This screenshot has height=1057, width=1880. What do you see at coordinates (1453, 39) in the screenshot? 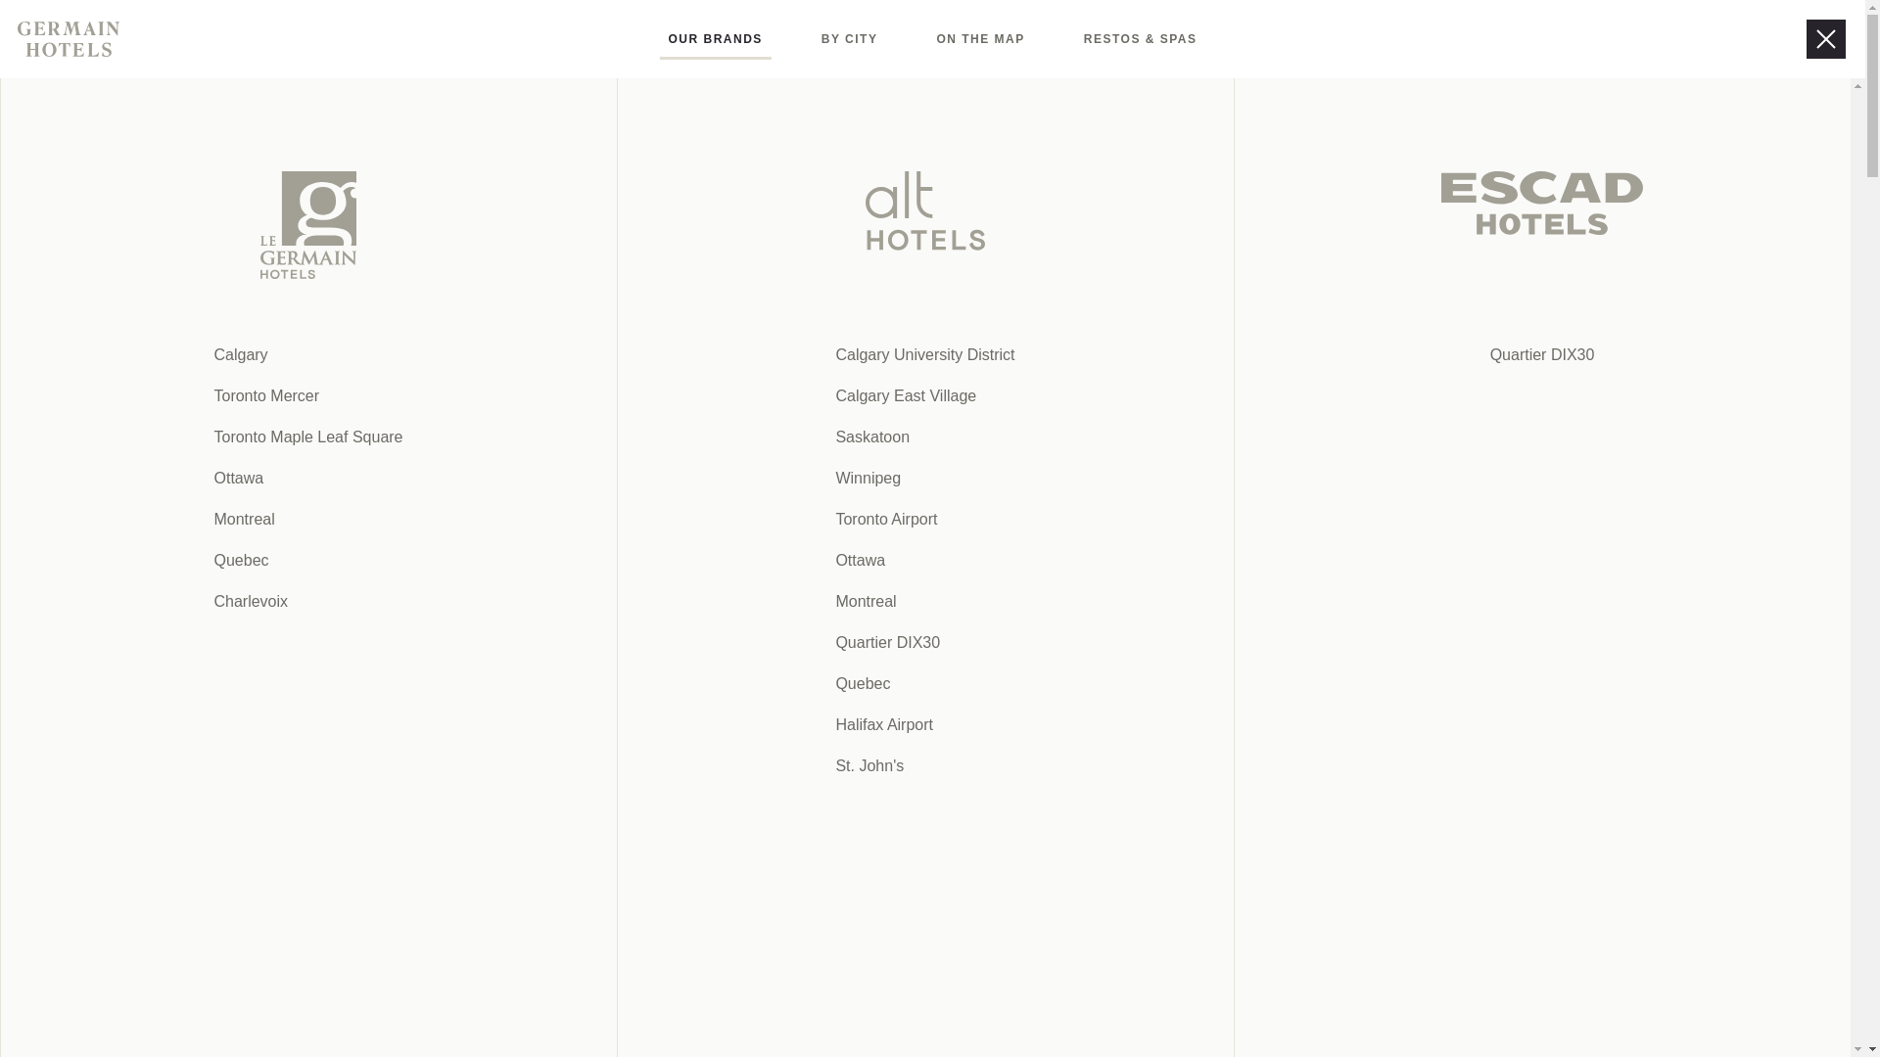
I see `FR` at bounding box center [1453, 39].